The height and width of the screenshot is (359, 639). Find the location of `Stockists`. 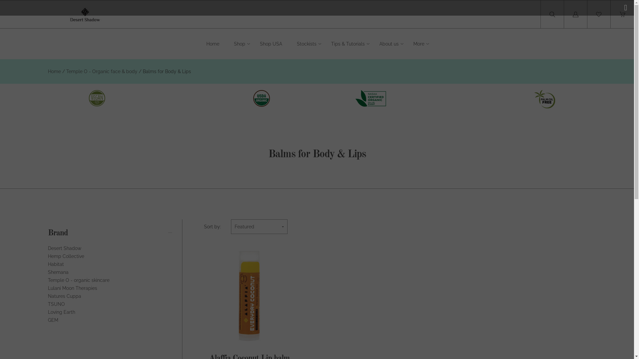

Stockists is located at coordinates (307, 44).